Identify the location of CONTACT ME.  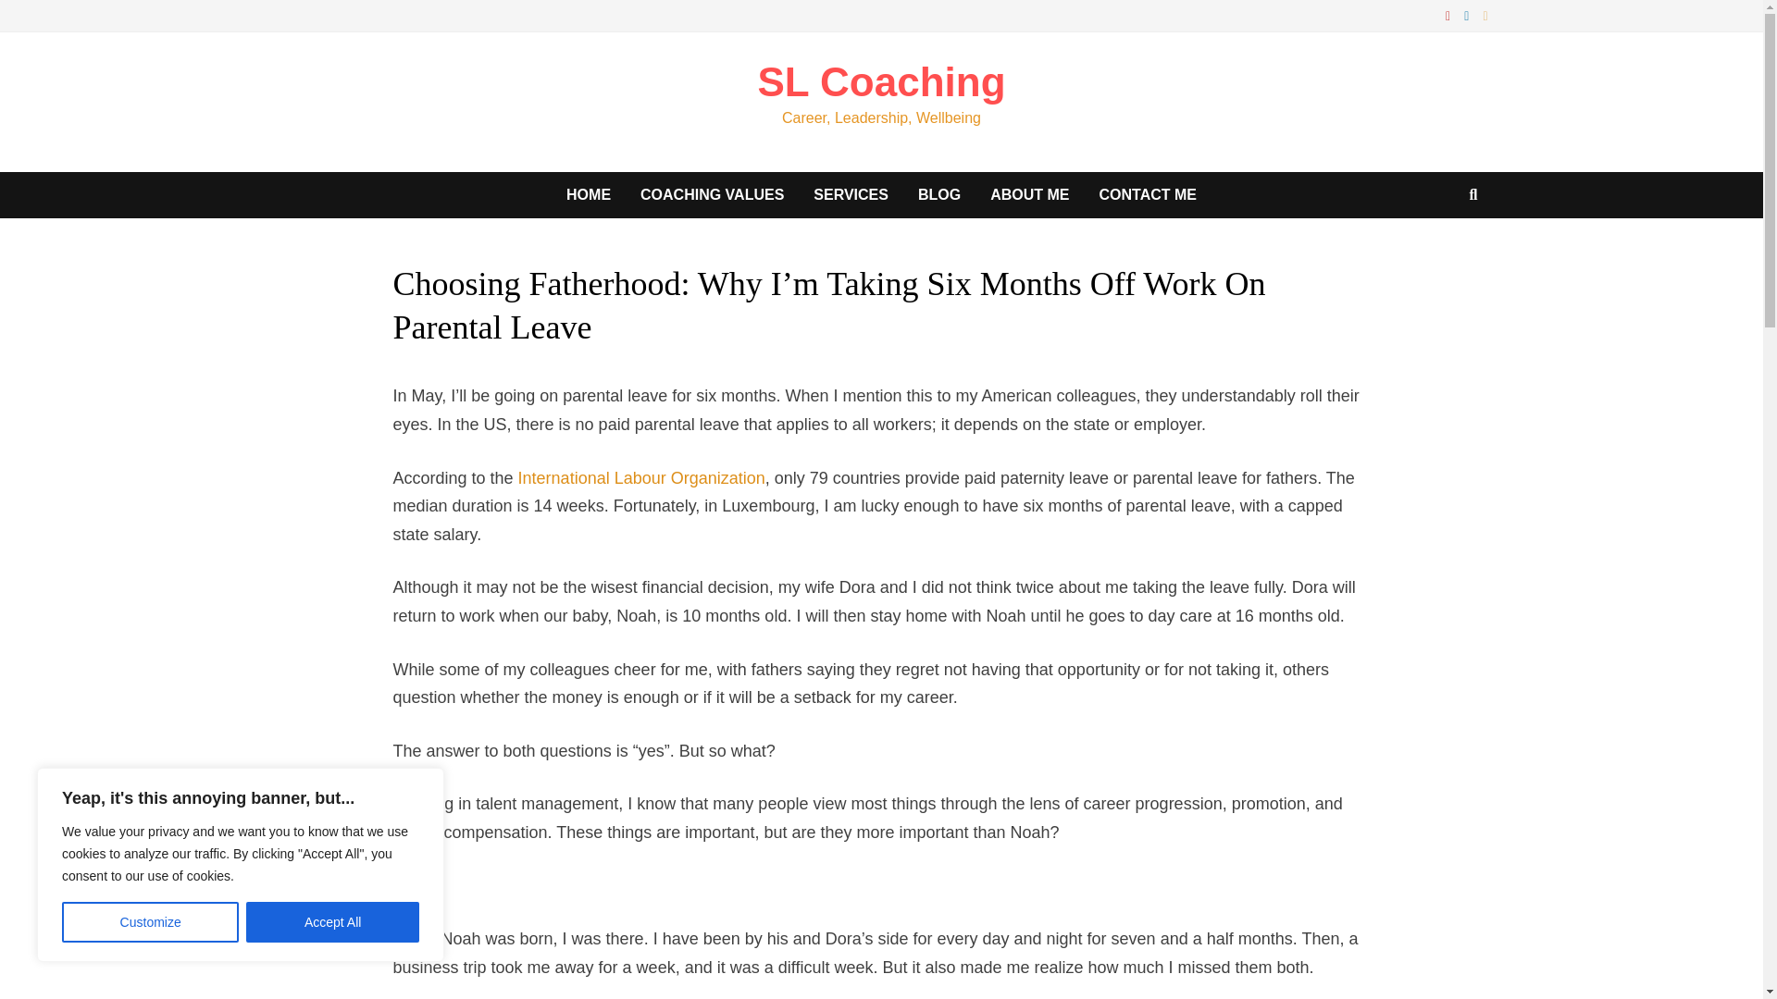
(1147, 194).